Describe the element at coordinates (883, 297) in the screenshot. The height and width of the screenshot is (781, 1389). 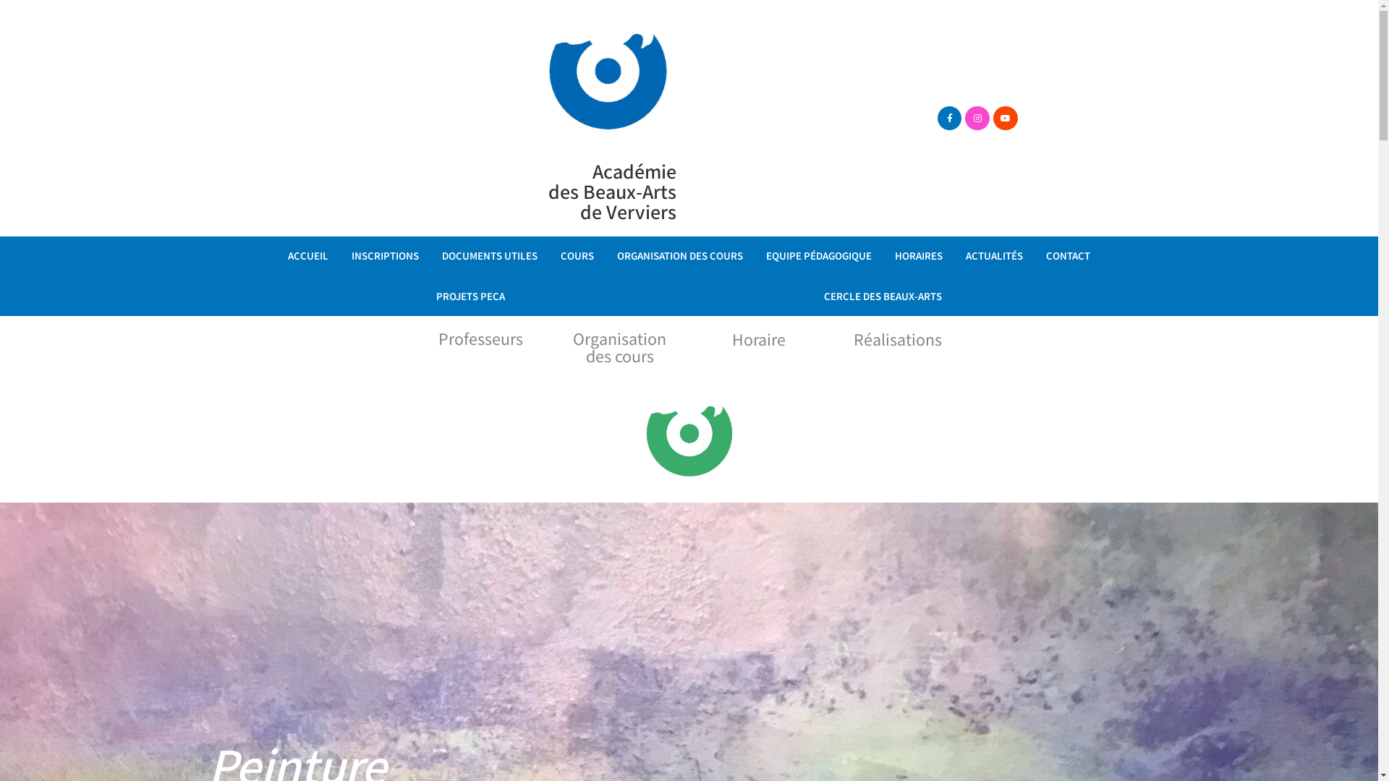
I see `CERCLE DES BEAUX-ARTS` at that location.